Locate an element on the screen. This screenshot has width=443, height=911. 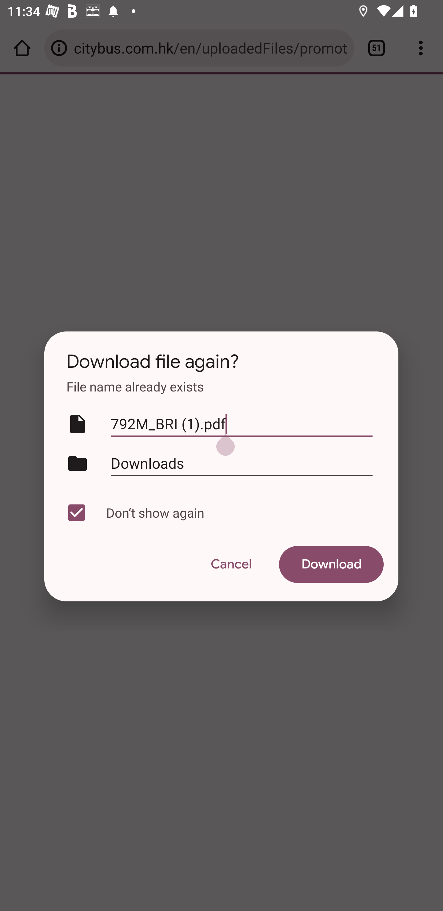
Don‘t show again is located at coordinates (219, 513).